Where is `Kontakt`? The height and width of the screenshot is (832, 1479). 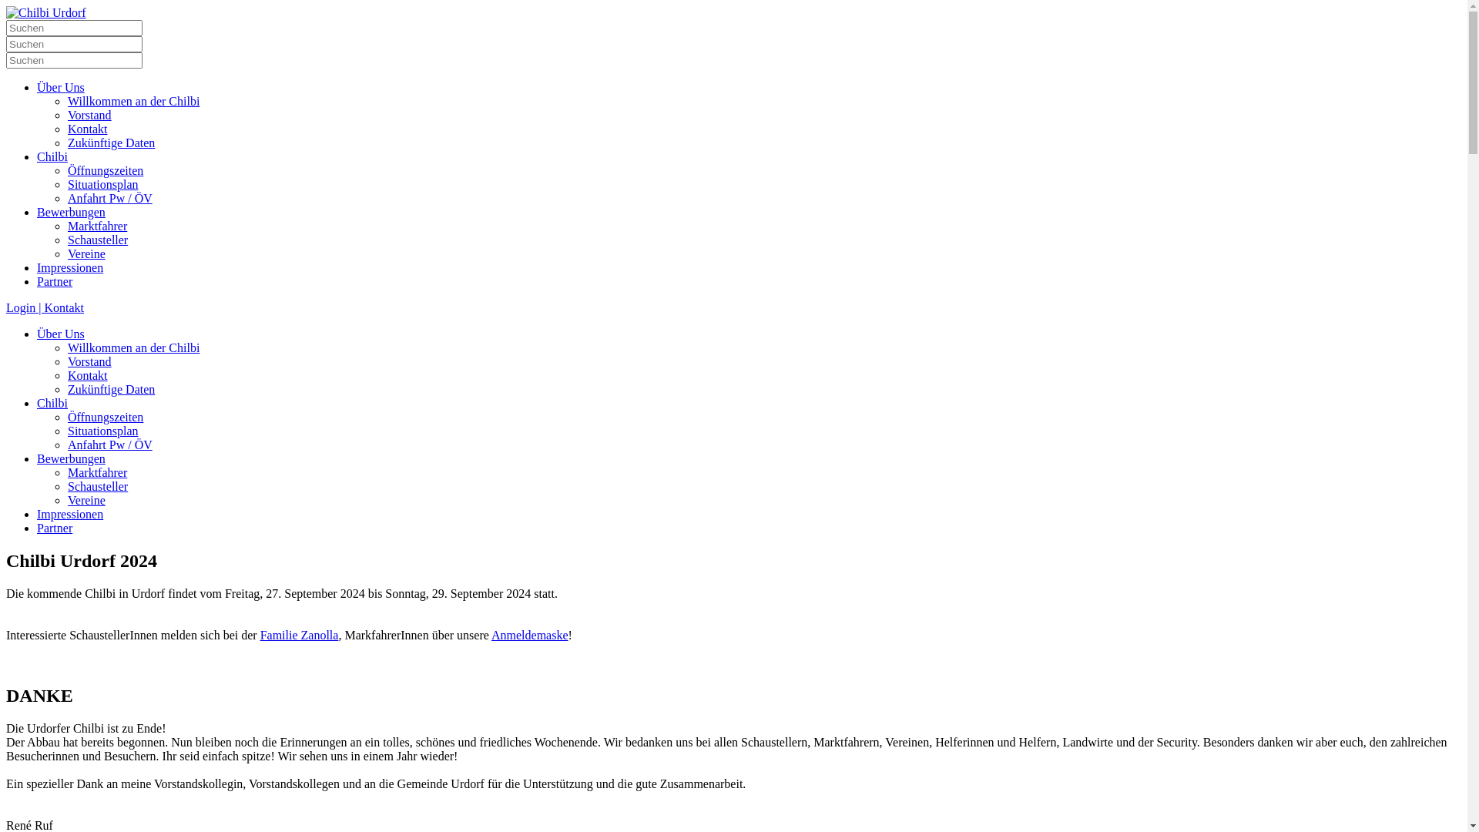 Kontakt is located at coordinates (88, 129).